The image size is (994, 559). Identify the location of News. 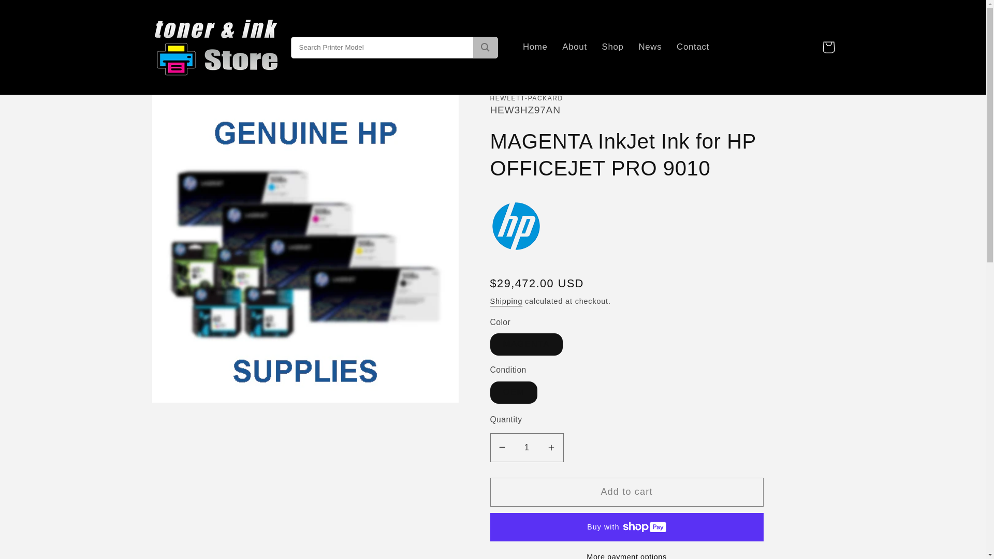
(650, 47).